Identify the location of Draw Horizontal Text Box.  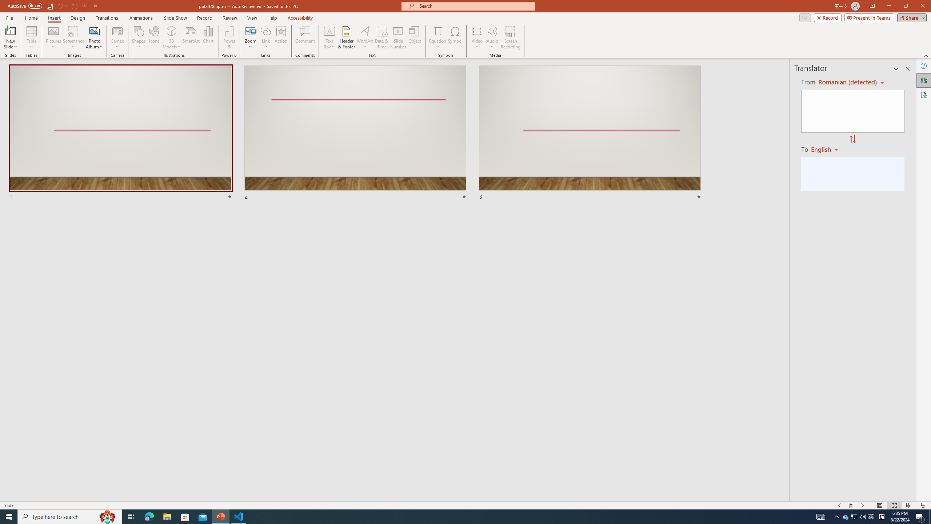
(329, 31).